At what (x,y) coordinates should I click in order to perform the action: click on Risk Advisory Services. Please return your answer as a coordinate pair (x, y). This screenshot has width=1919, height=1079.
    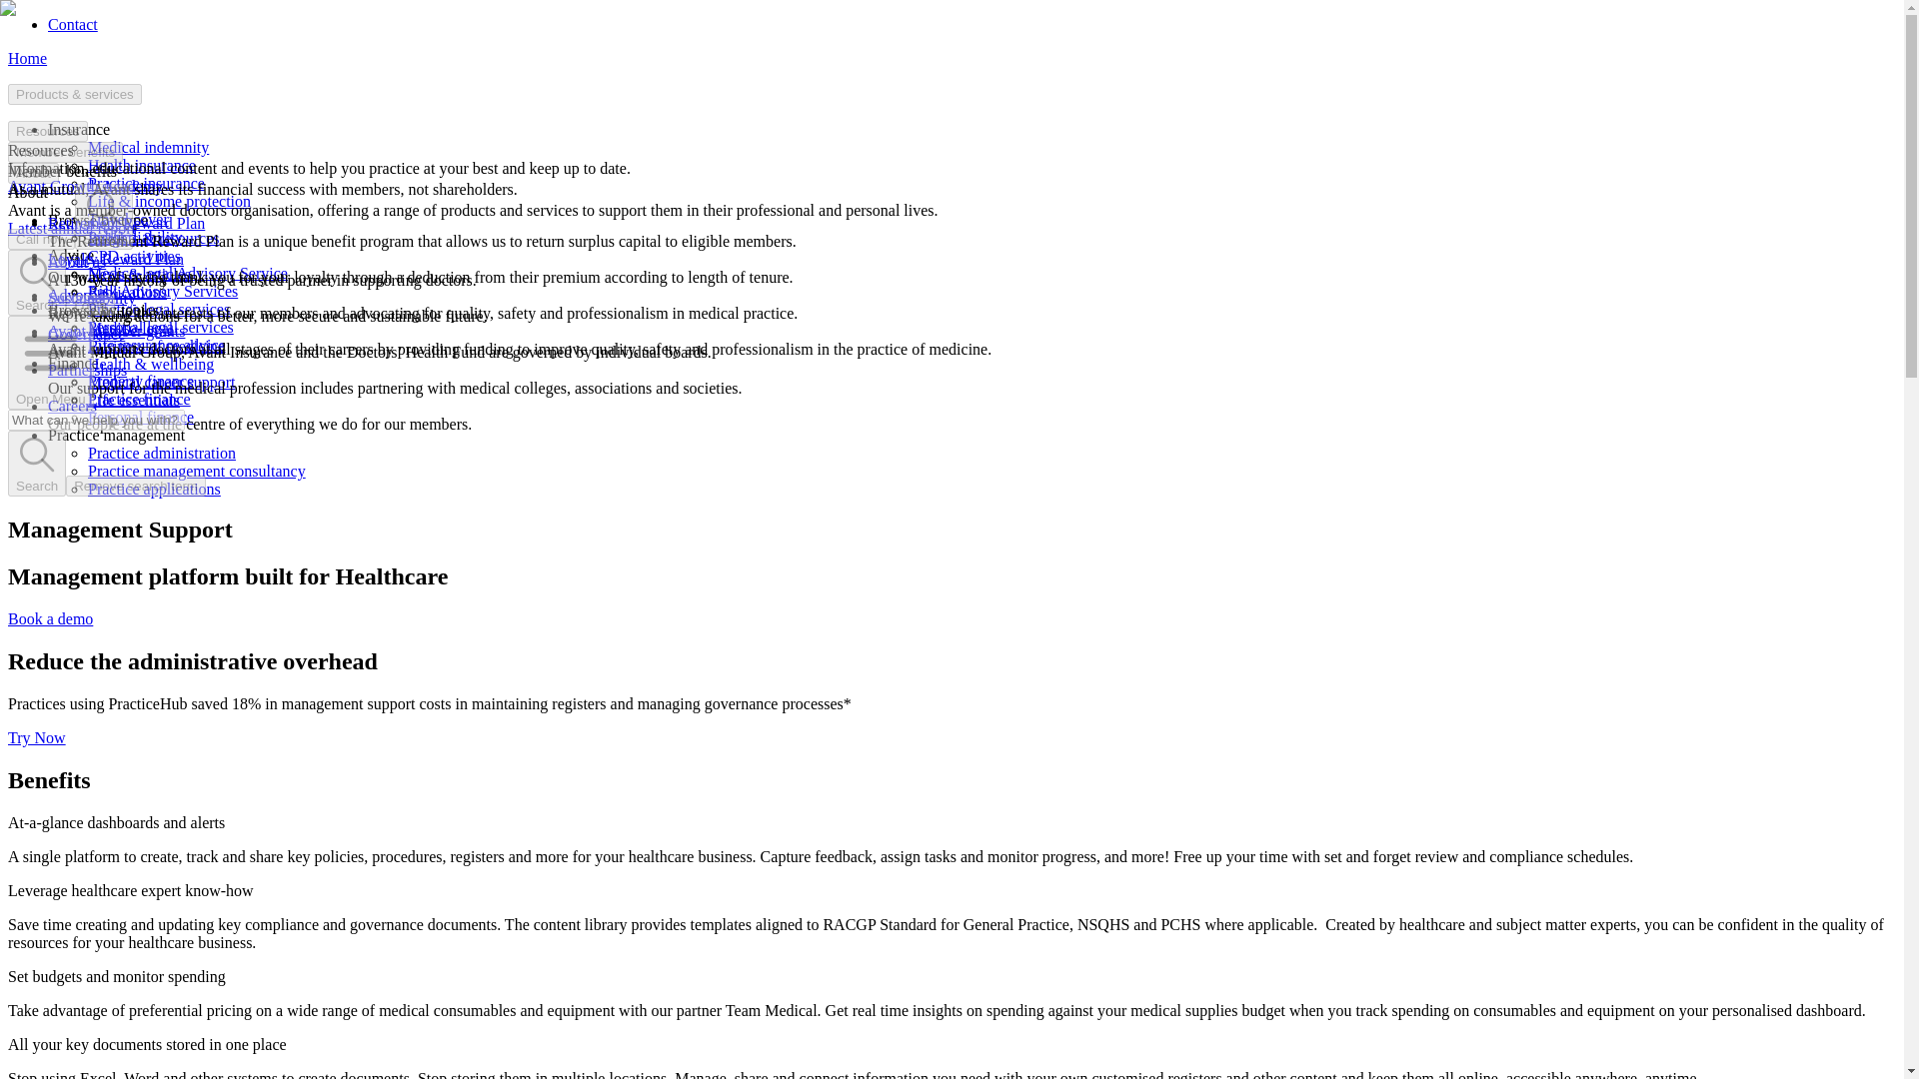
    Looking at the image, I should click on (163, 291).